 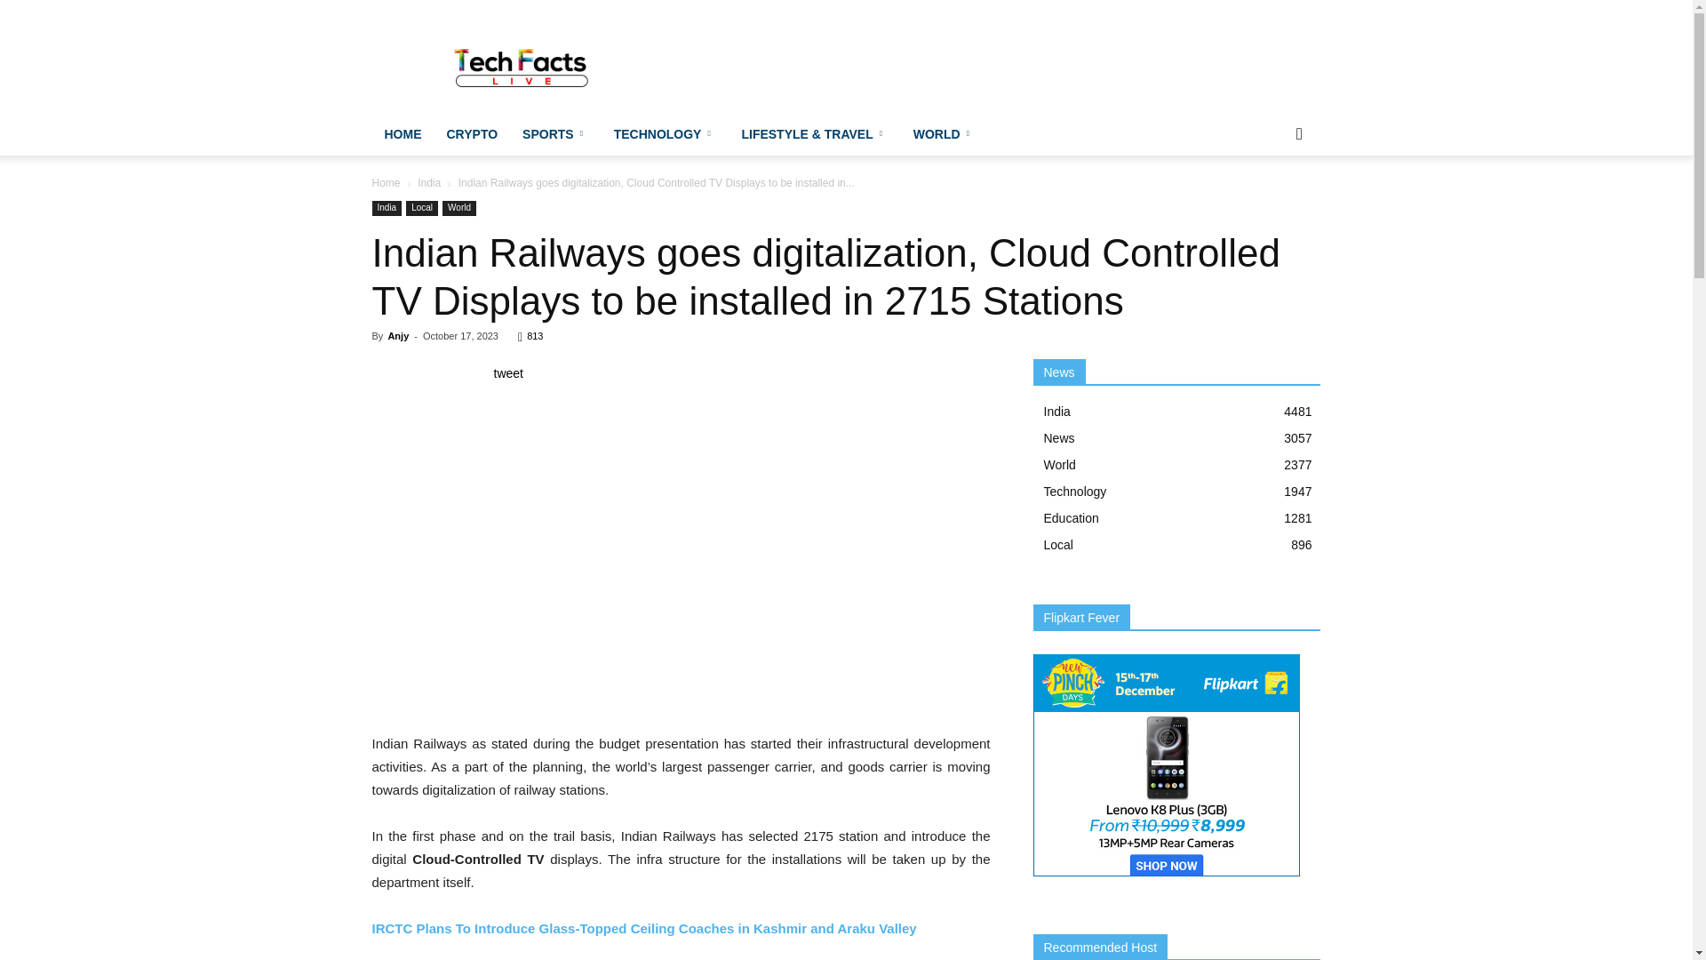 I want to click on SPORTS, so click(x=556, y=133).